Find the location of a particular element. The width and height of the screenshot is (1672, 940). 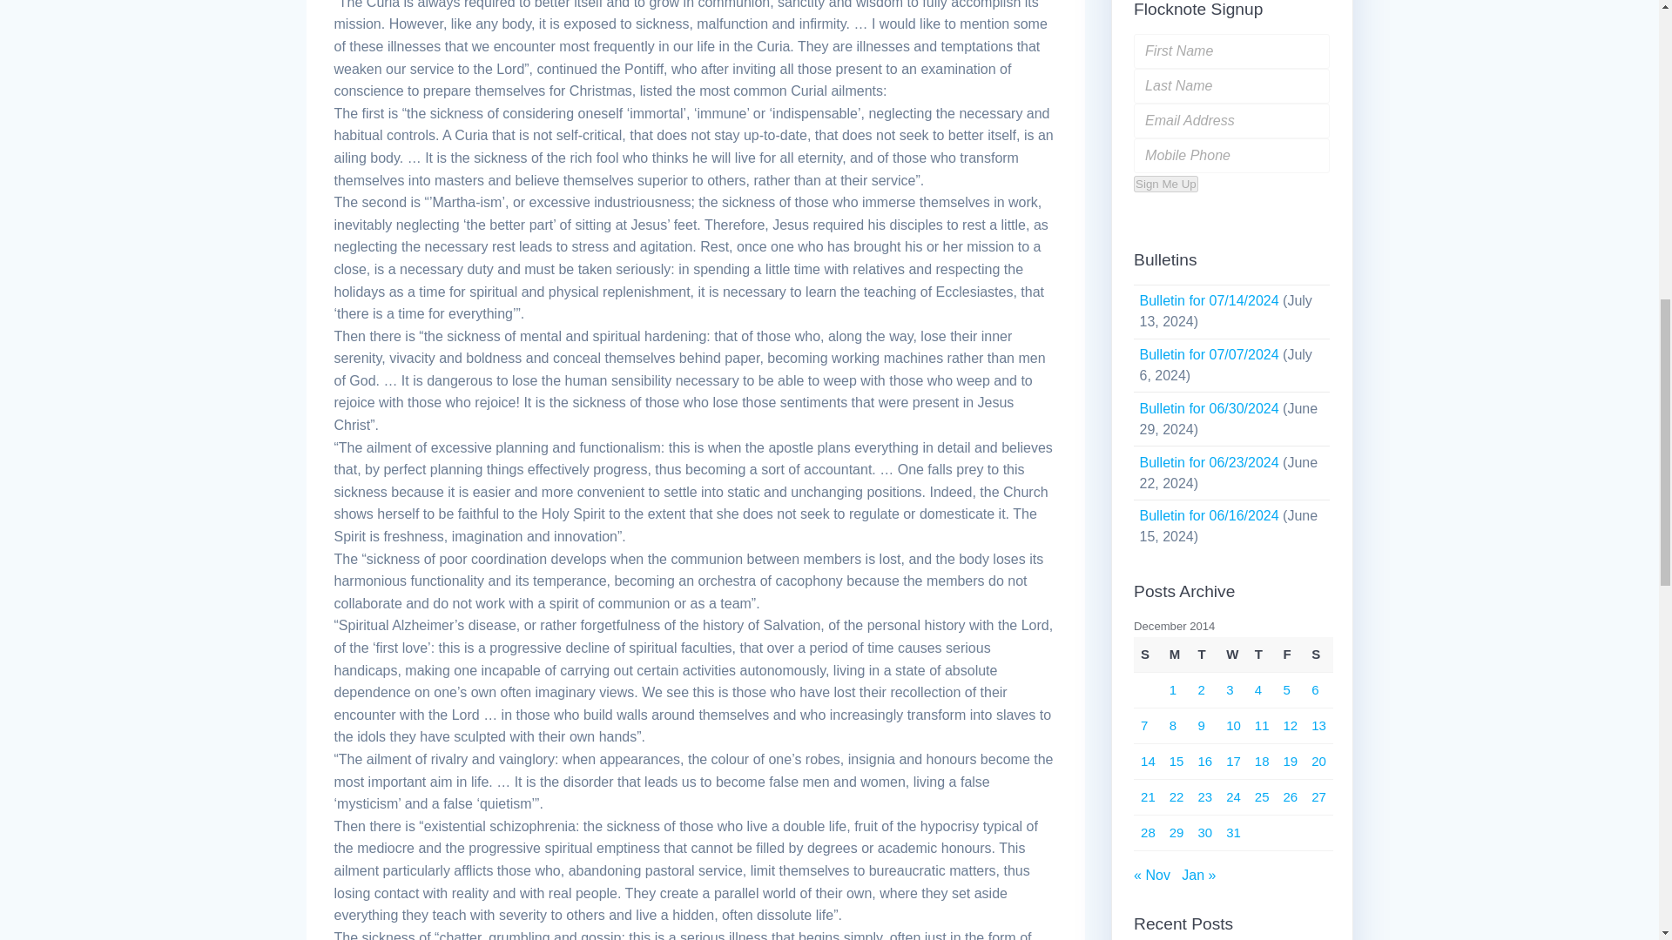

Tuesday is located at coordinates (1204, 655).